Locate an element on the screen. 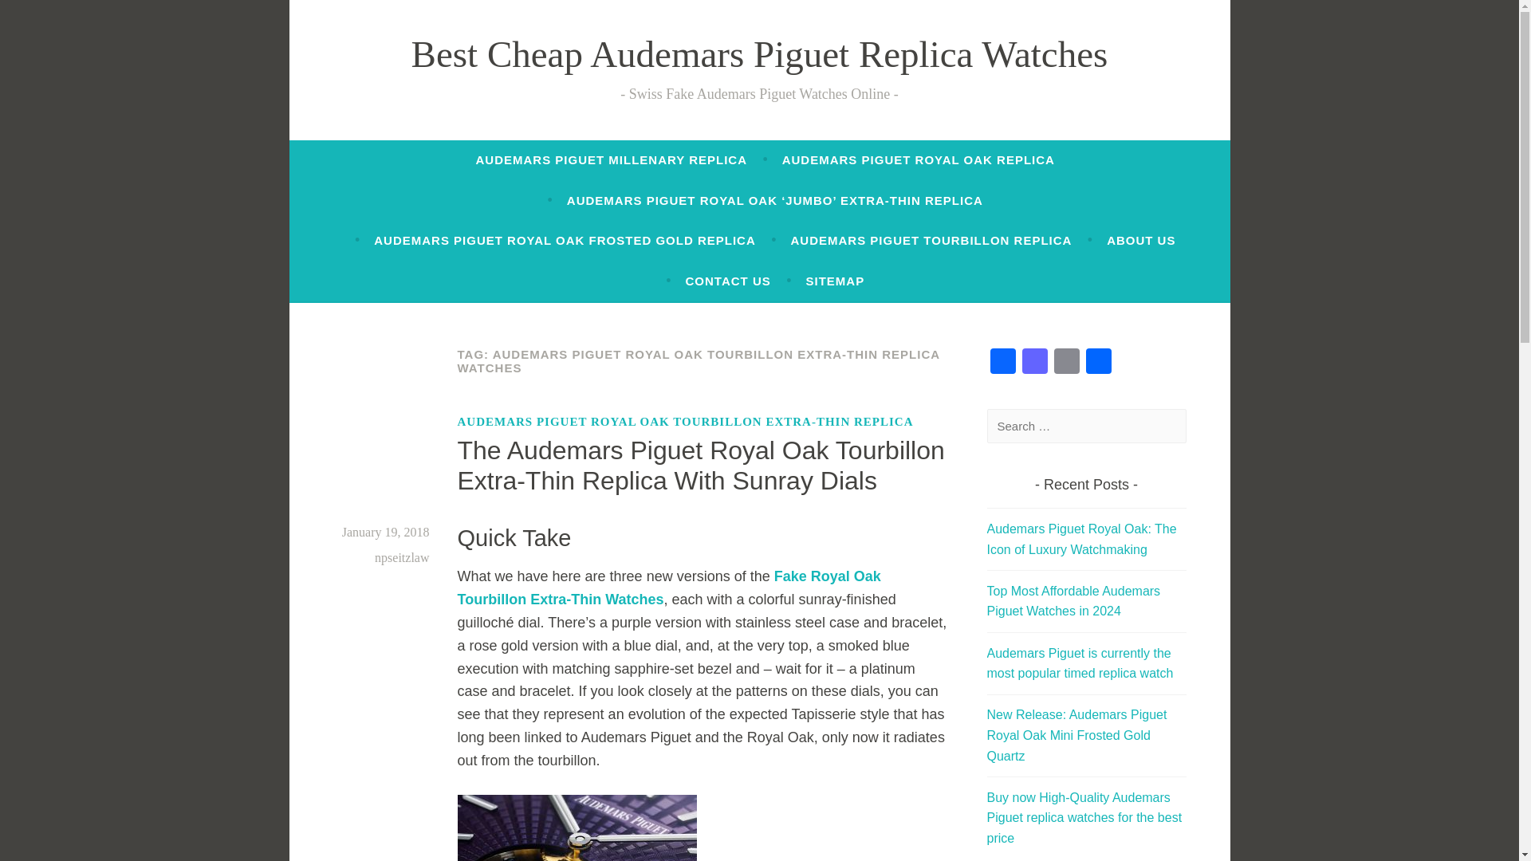  Best Cheap Audemars Piguet Replica Watches is located at coordinates (760, 54).